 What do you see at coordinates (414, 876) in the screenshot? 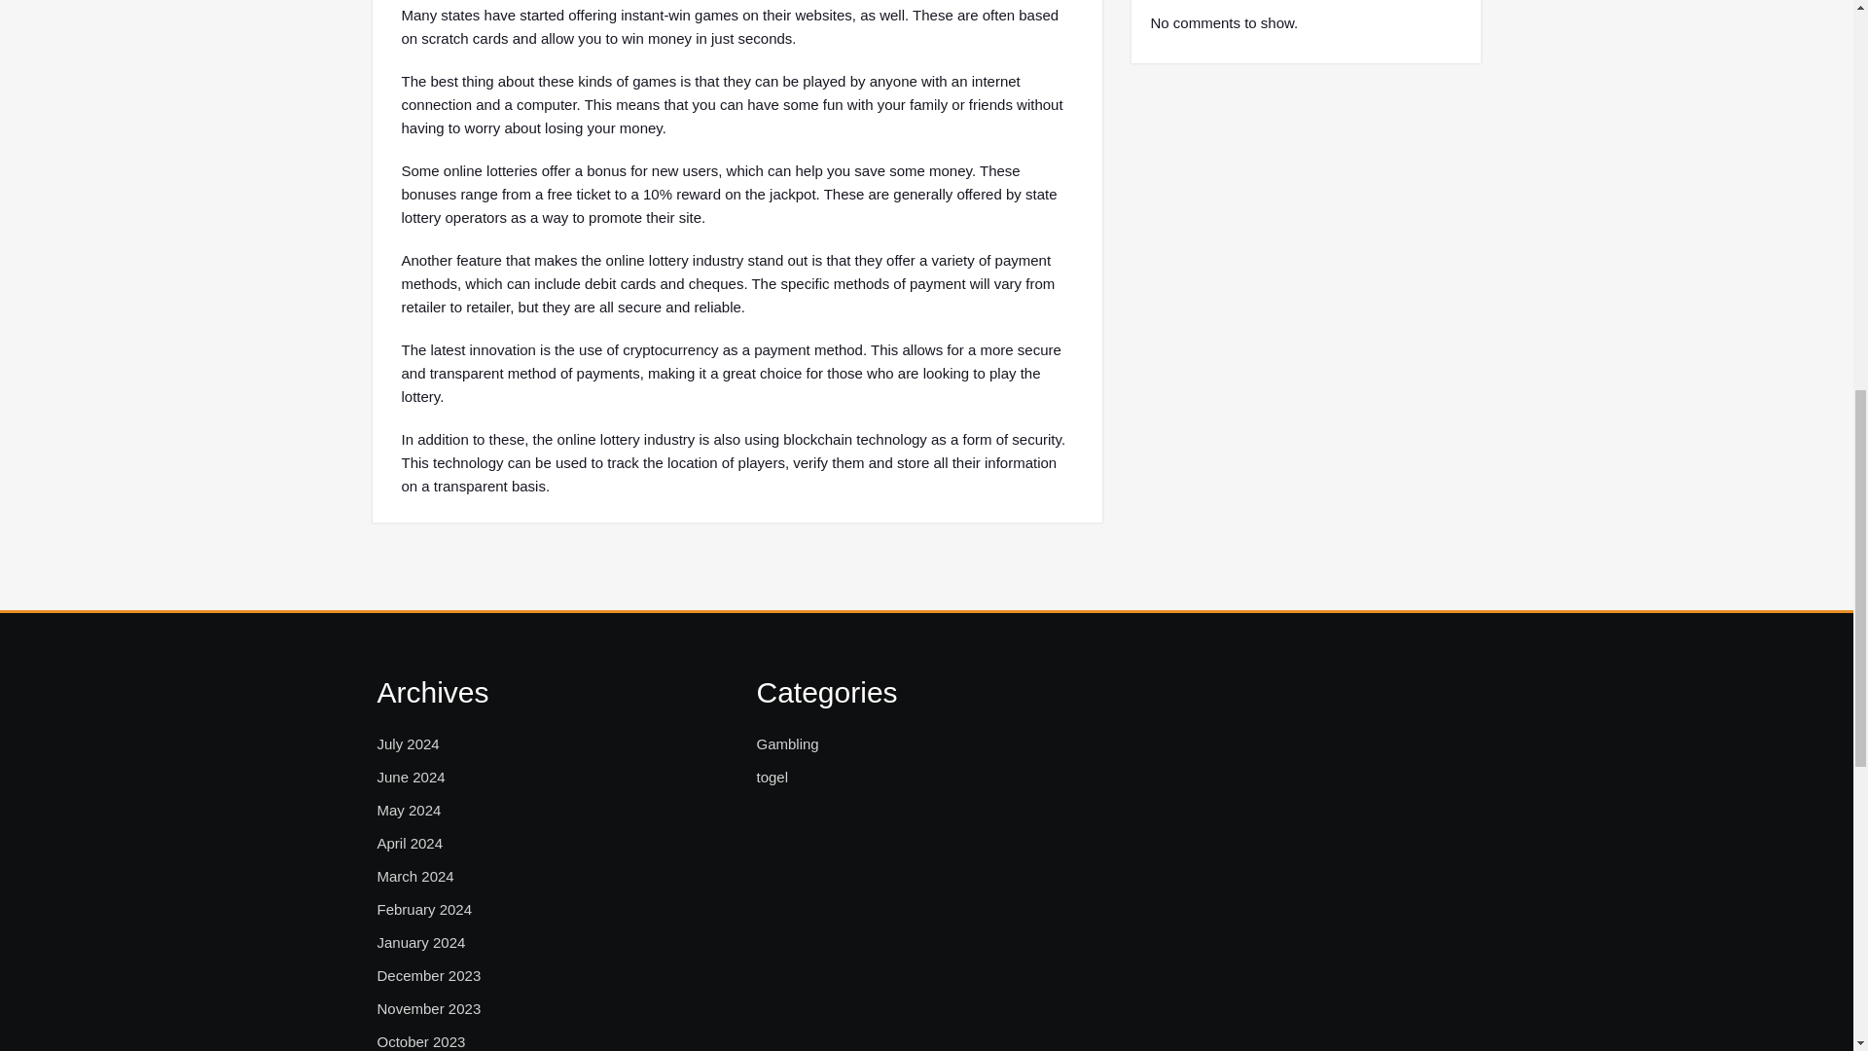
I see `March 2024` at bounding box center [414, 876].